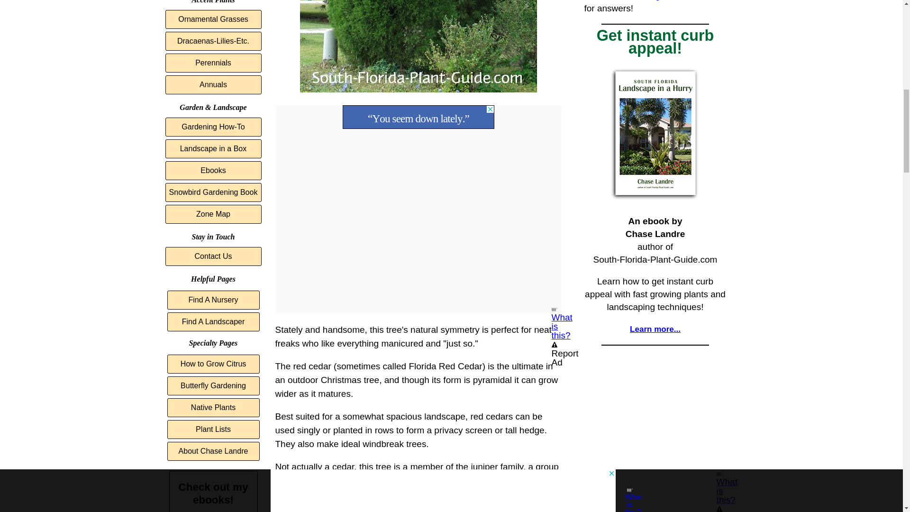  I want to click on 3rd party ad content, so click(655, 409).